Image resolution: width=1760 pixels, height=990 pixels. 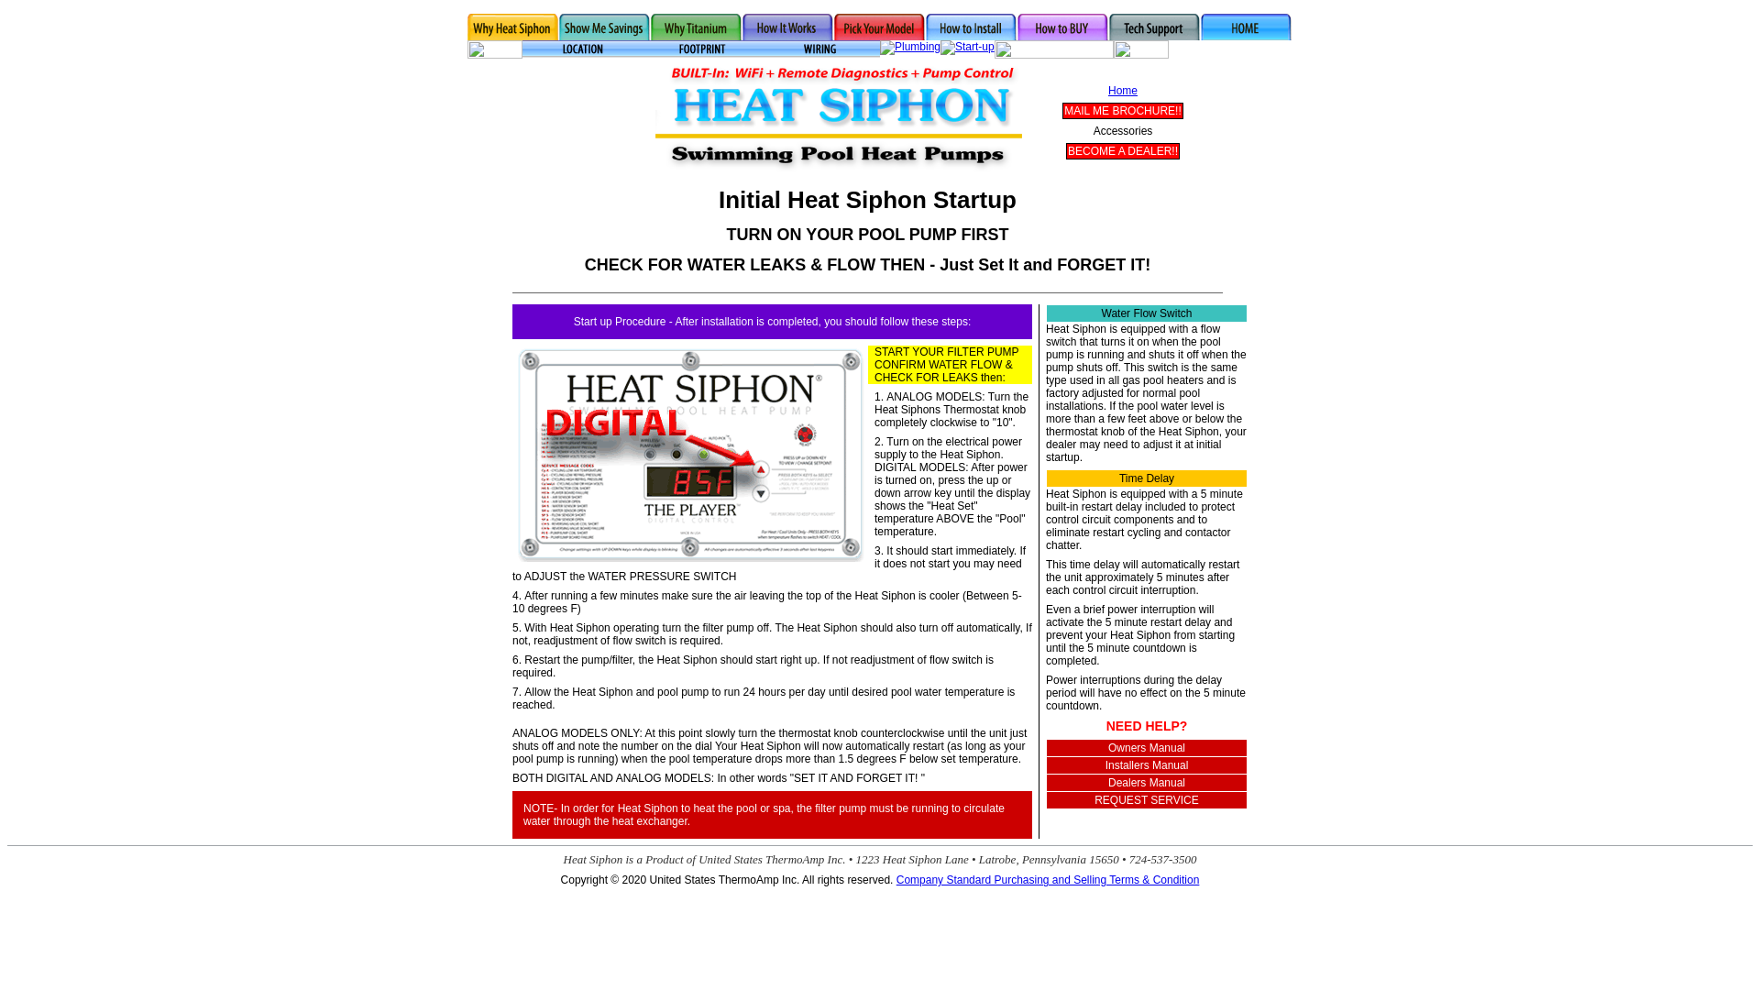 I want to click on Dealers Manual, so click(x=1146, y=782).